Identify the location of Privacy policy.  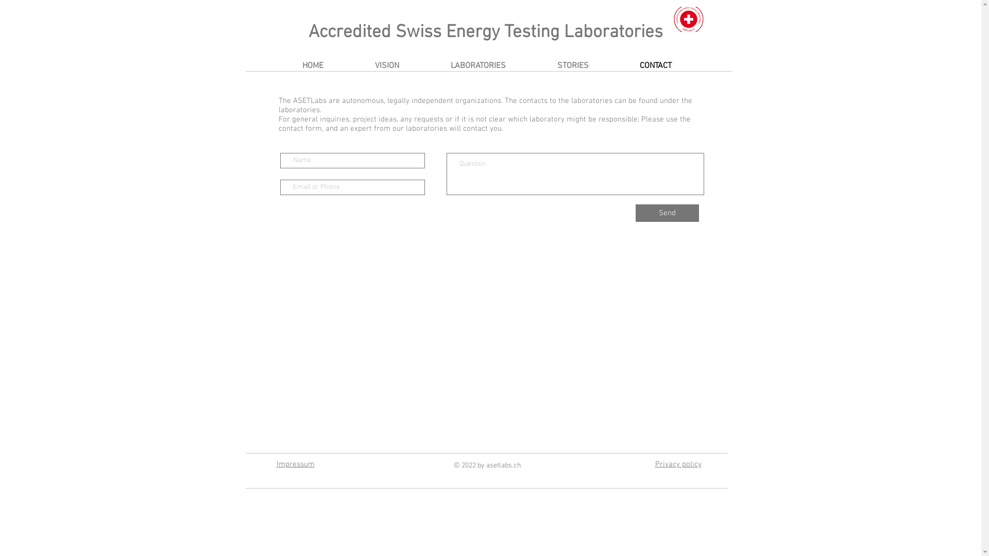
(678, 464).